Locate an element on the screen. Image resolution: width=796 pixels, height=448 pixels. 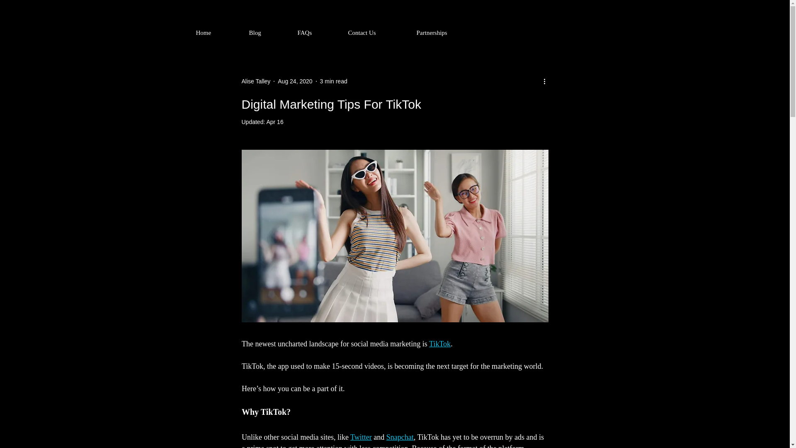
Aug 24, 2020 is located at coordinates (295, 81).